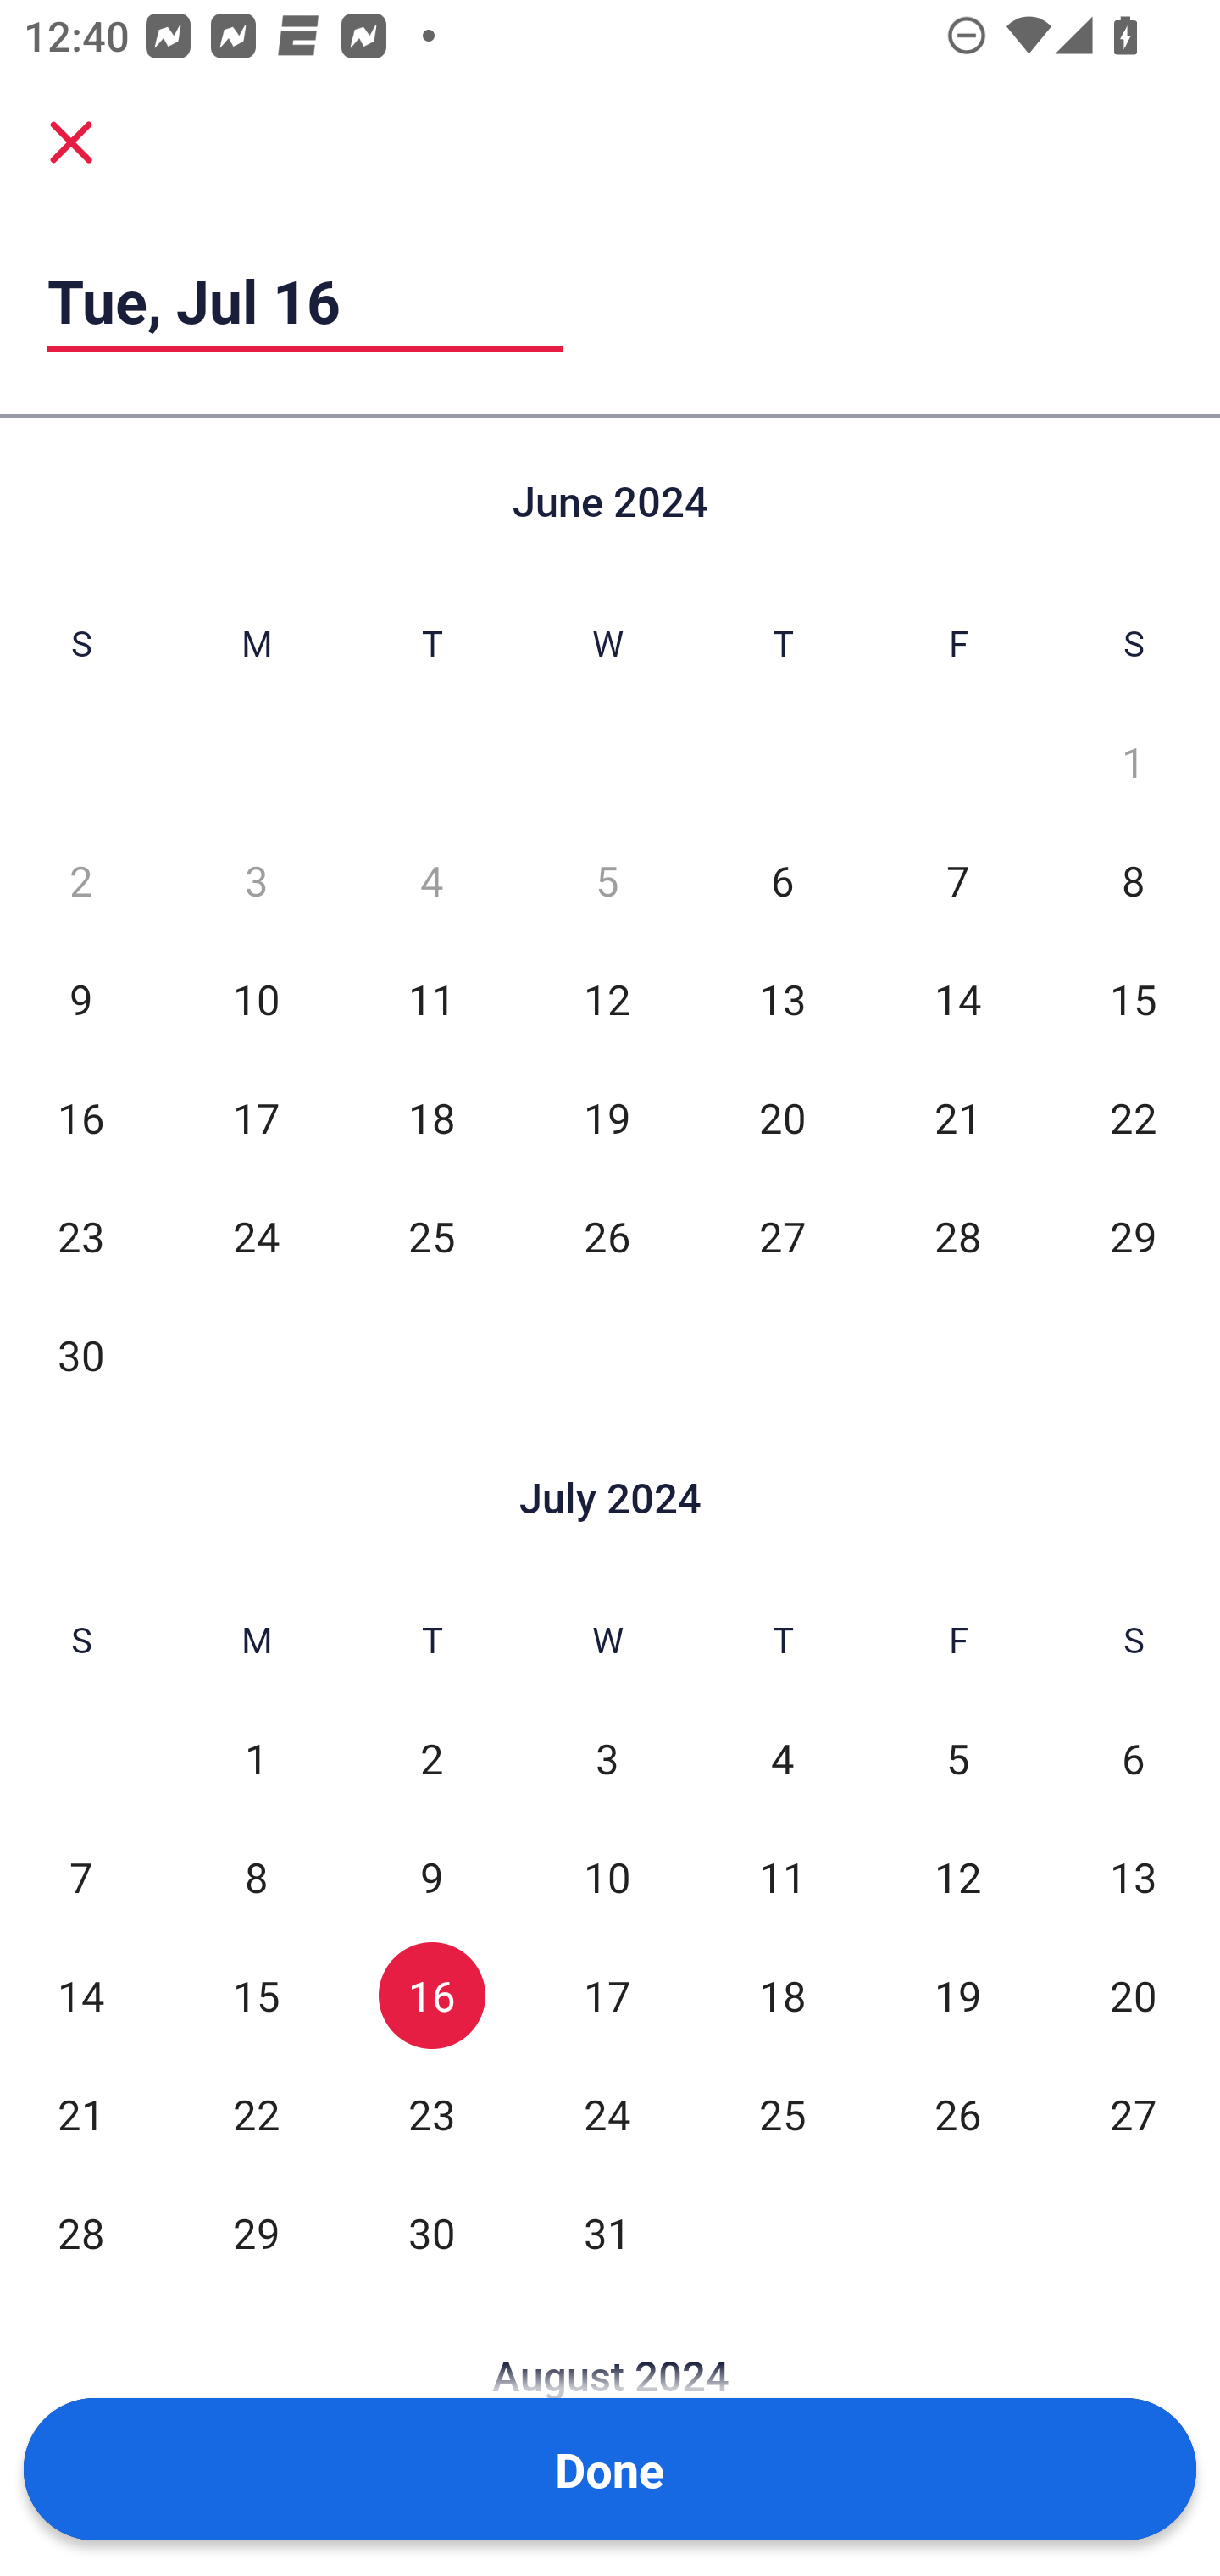 Image resolution: width=1220 pixels, height=2576 pixels. Describe the element at coordinates (1134, 1236) in the screenshot. I see `29 Sat, Jun 29, Not Selected` at that location.